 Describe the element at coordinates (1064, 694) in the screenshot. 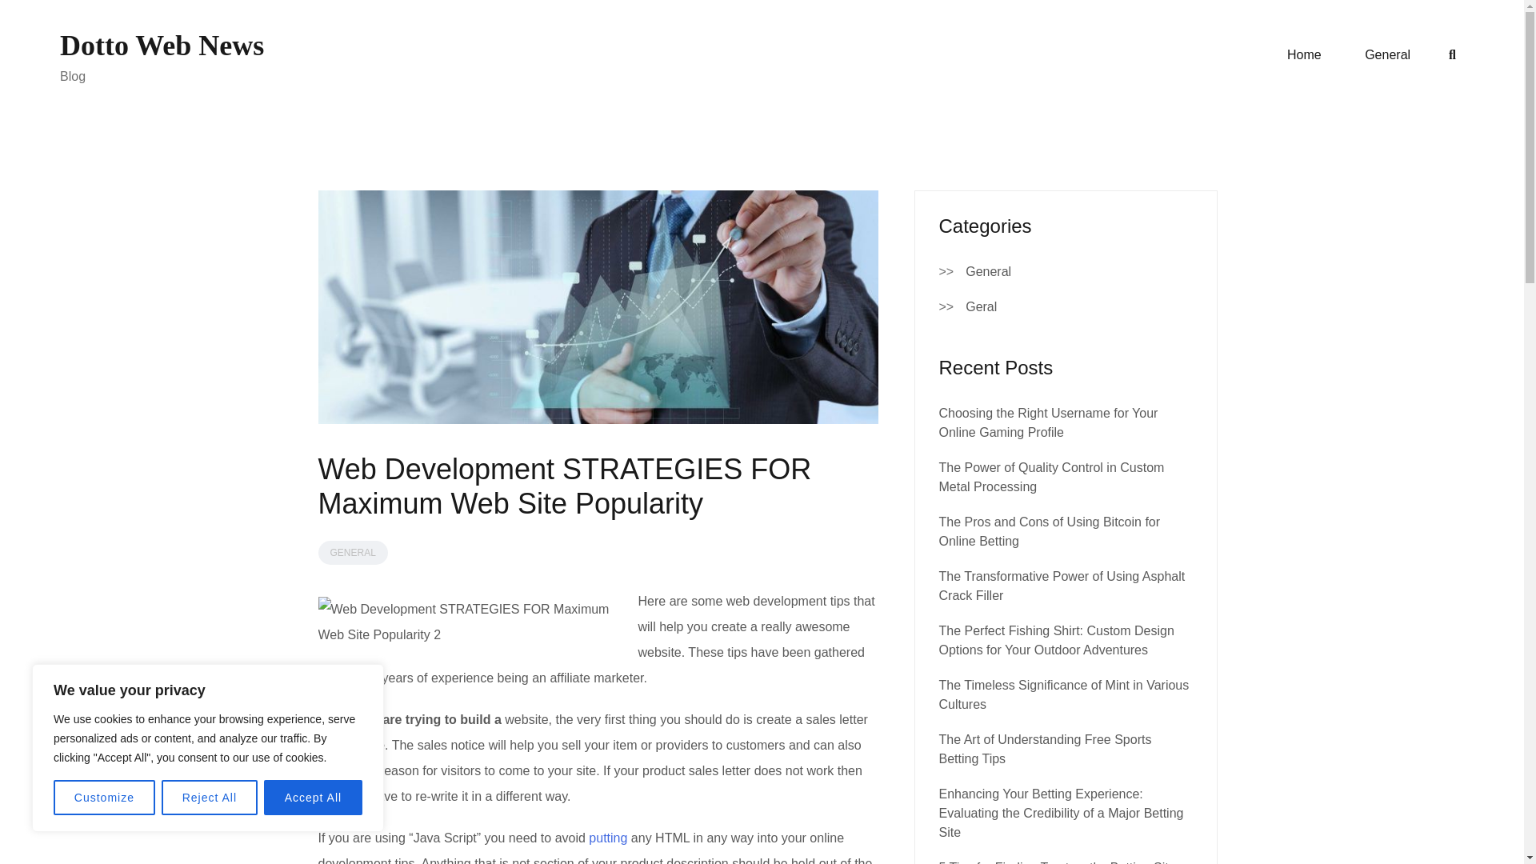

I see `The Timeless Significance of Mint in Various Cultures` at that location.